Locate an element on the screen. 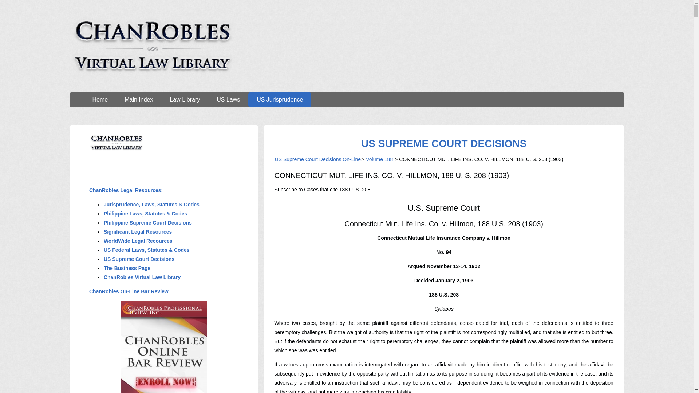  Main Index is located at coordinates (138, 99).